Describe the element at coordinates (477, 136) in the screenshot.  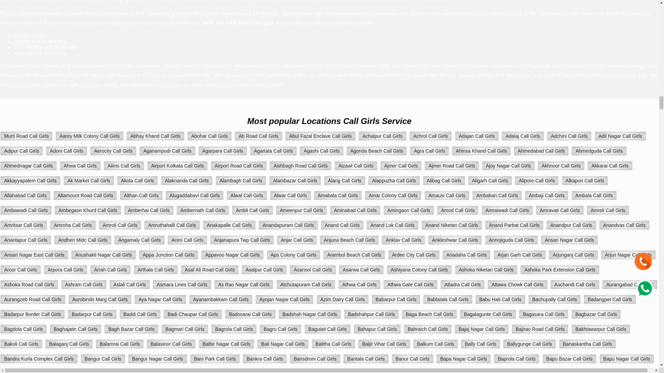
I see `Adajan Call Girls` at that location.